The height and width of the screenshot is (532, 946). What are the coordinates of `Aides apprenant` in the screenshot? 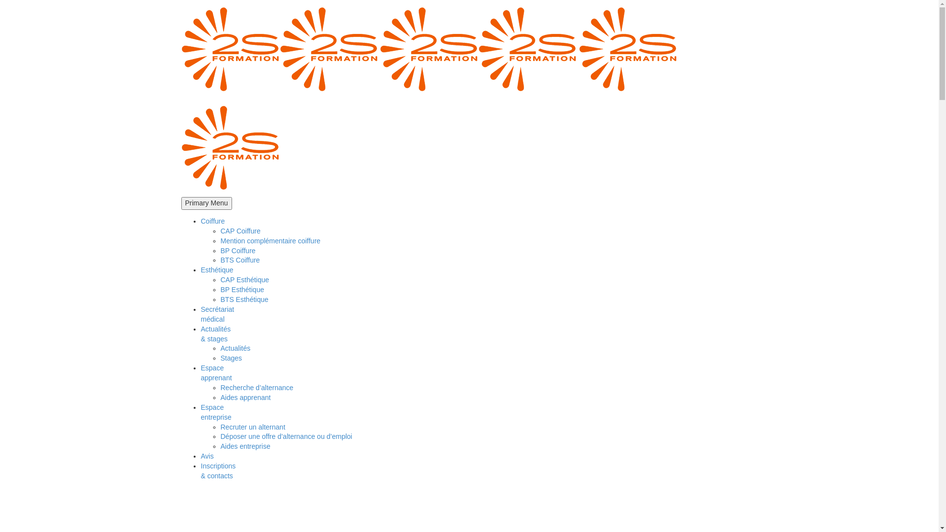 It's located at (246, 398).